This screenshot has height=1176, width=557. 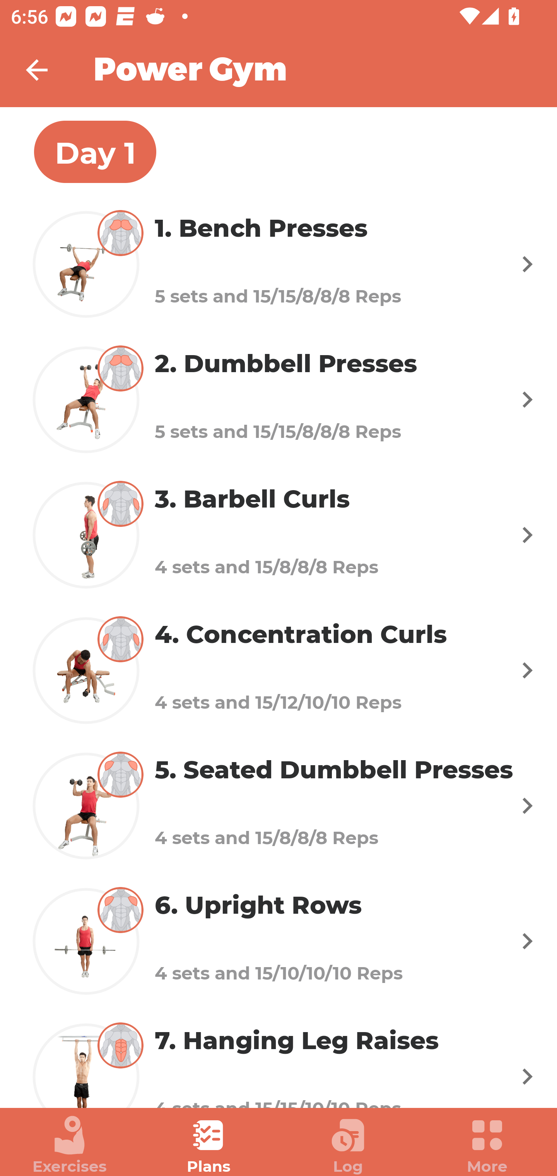 I want to click on 2. Dumbbell Presses 5 sets and 15/15/8/8/8 Reps, so click(x=278, y=399).